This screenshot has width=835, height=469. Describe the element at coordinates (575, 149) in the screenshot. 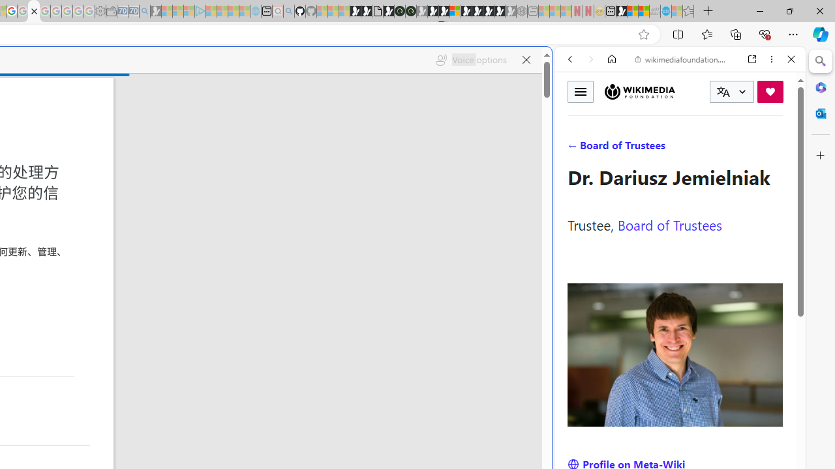

I see `WEB  ` at that location.